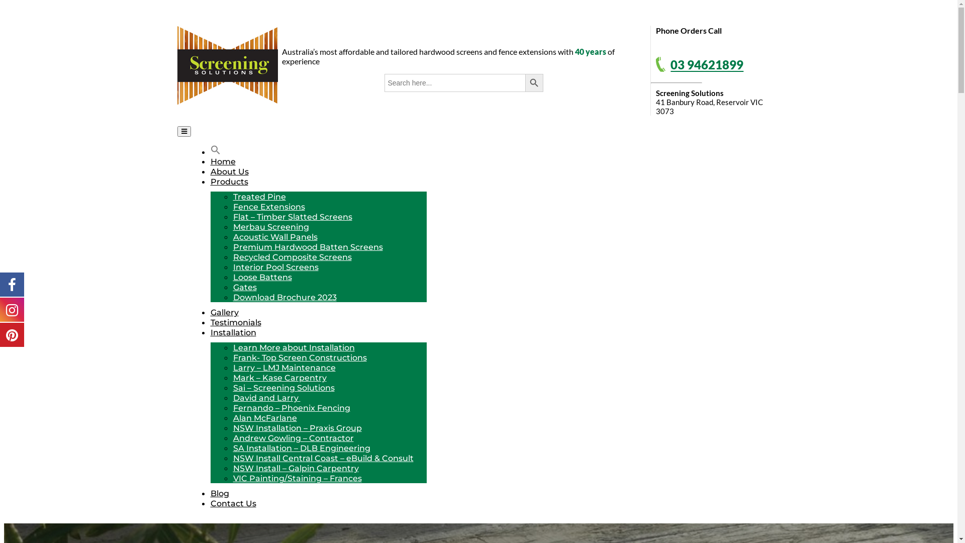 The width and height of the screenshot is (965, 543). I want to click on logo, so click(227, 64).